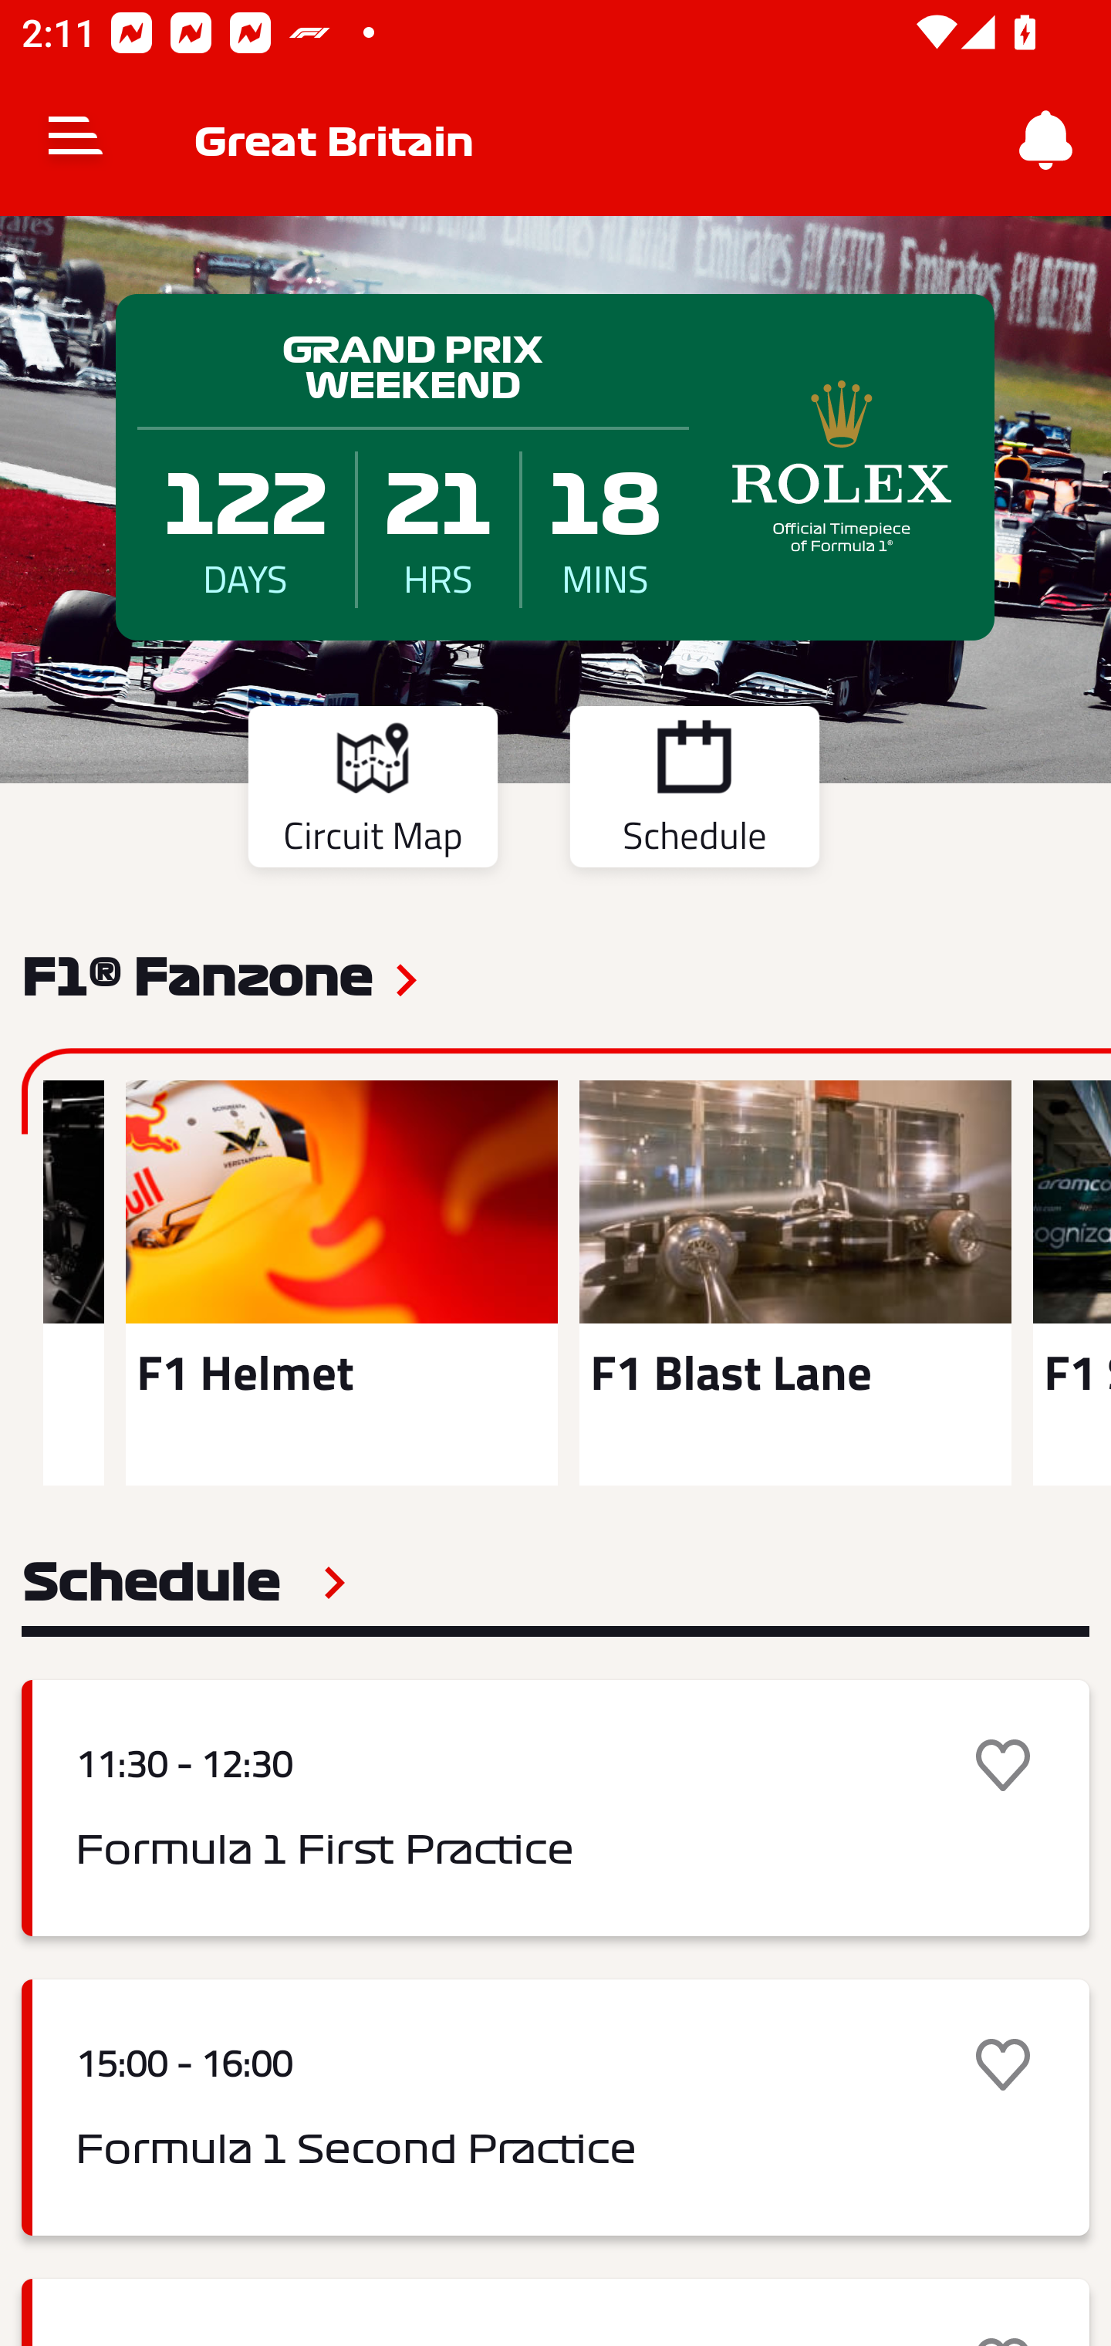  Describe the element at coordinates (694, 792) in the screenshot. I see `Schedule` at that location.